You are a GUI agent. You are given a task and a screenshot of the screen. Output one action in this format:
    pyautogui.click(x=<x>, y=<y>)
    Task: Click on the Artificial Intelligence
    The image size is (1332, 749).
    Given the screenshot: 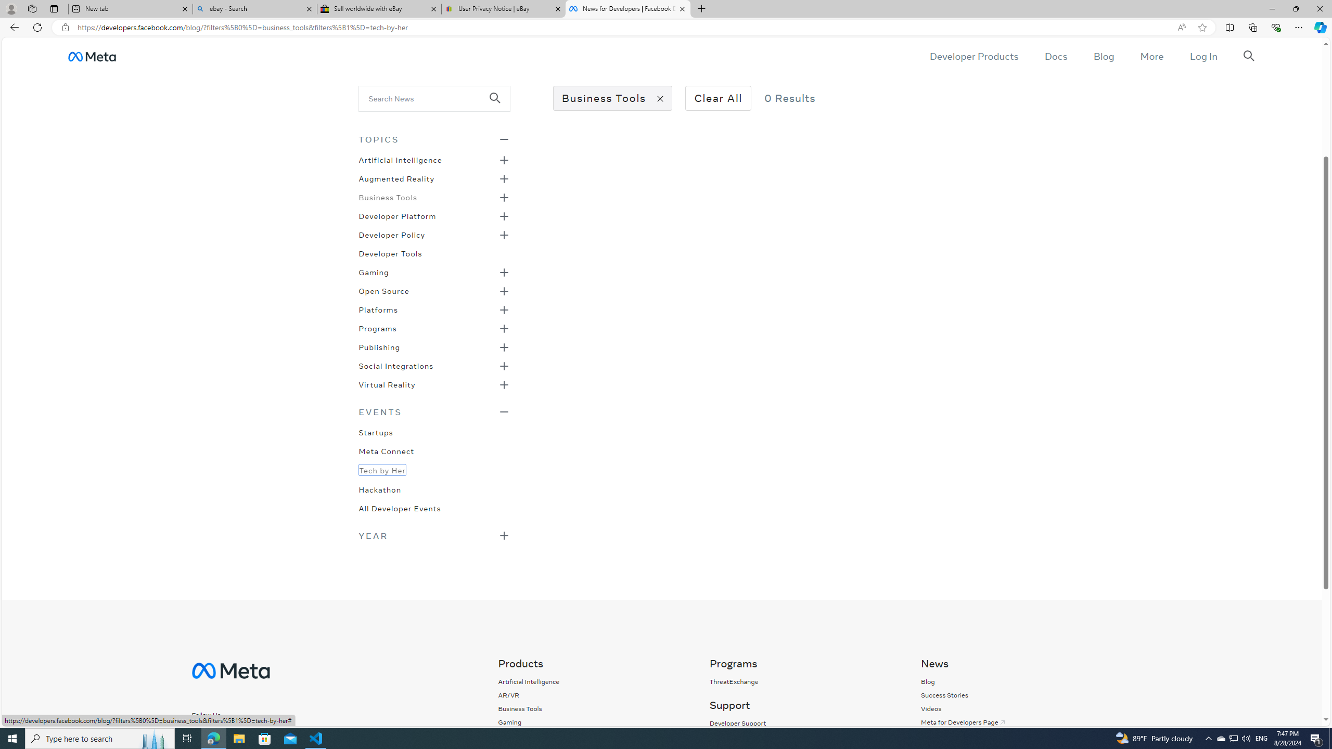 What is the action you would take?
    pyautogui.click(x=529, y=681)
    